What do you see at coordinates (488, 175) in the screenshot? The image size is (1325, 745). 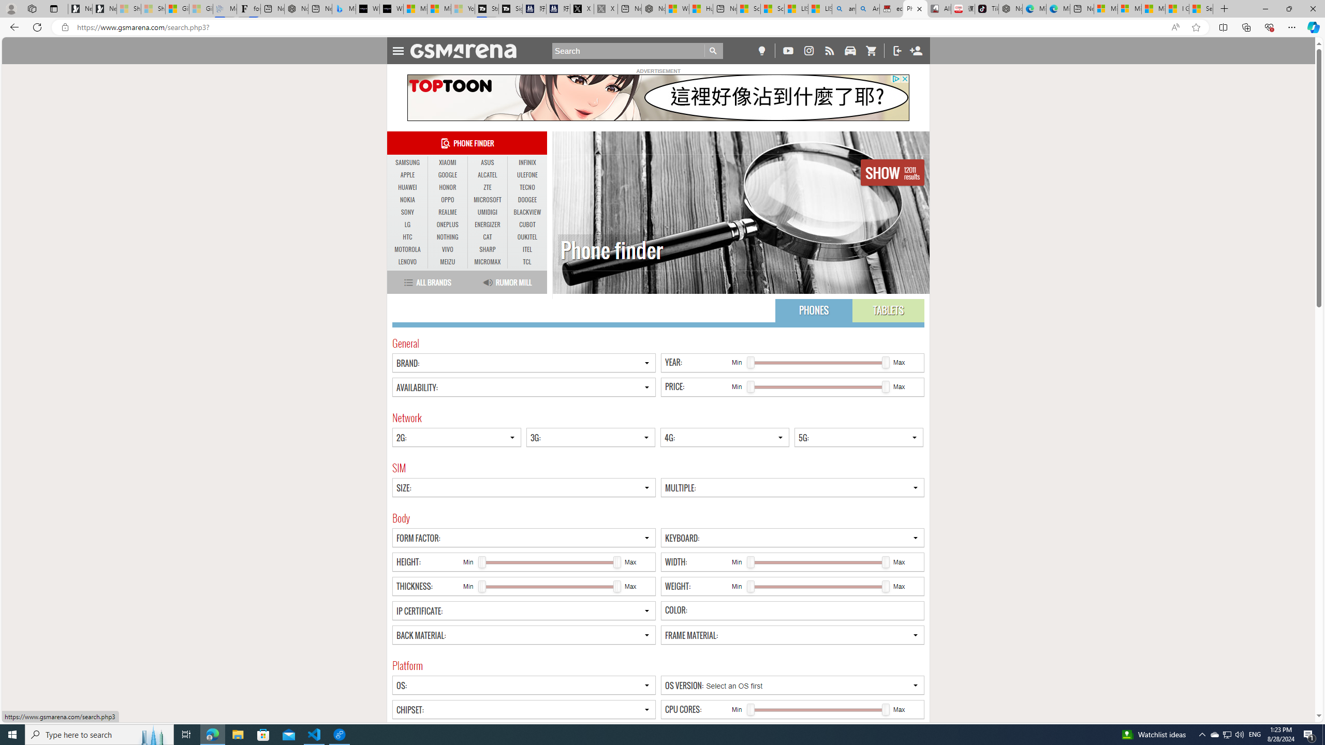 I see `ALCATEL` at bounding box center [488, 175].